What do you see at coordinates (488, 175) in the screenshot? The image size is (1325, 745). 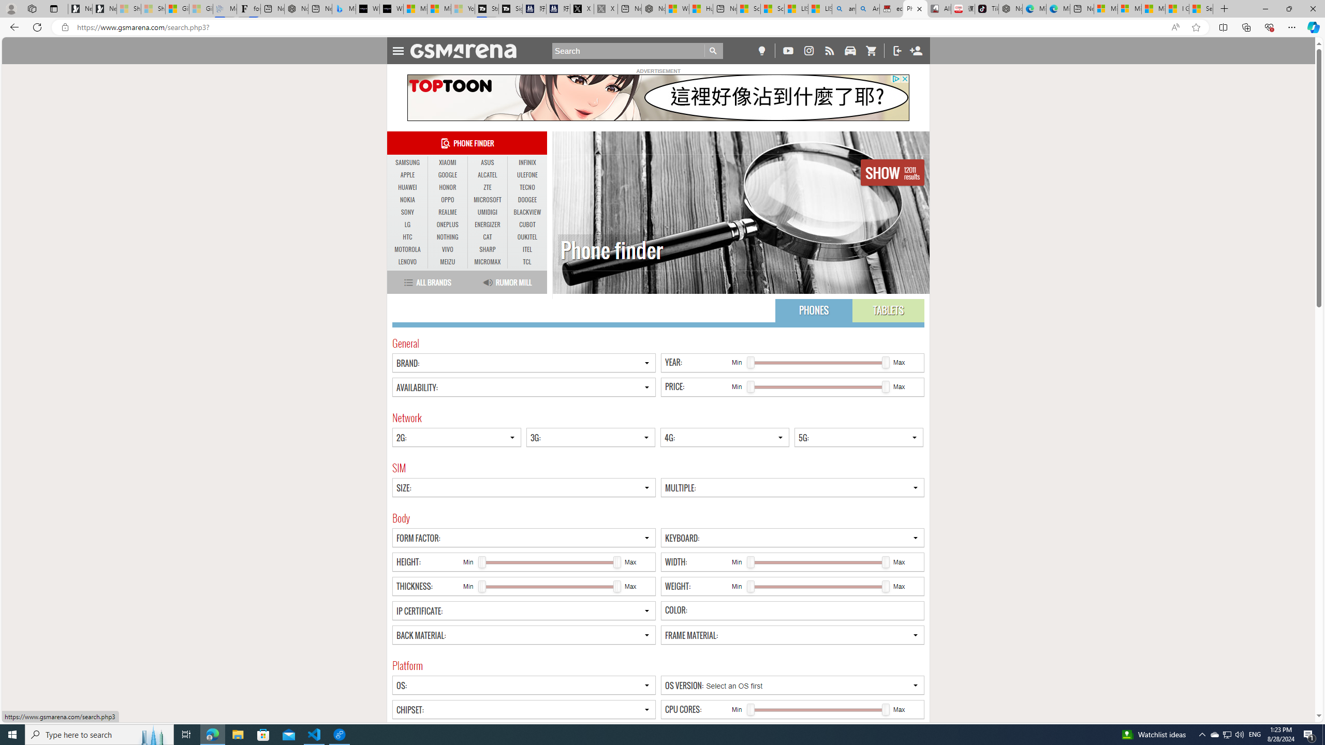 I see `ALCATEL` at bounding box center [488, 175].